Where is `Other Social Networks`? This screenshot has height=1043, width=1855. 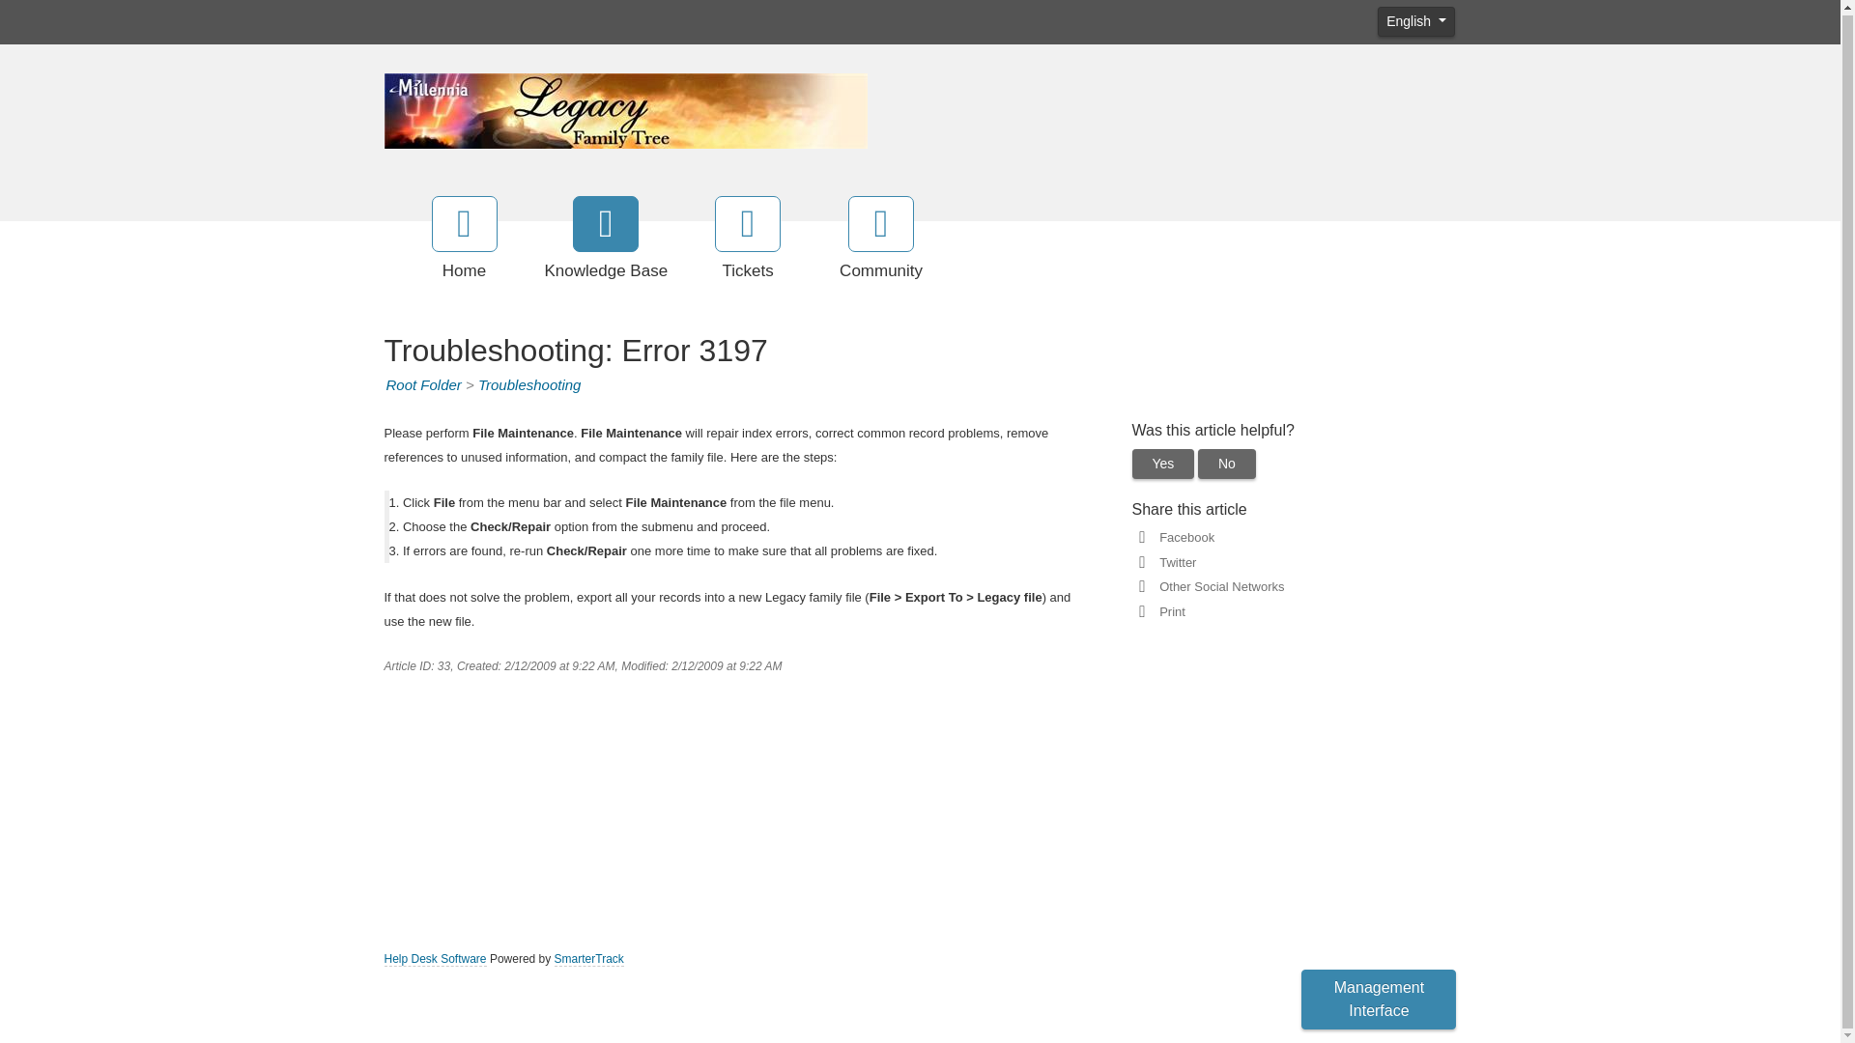
Other Social Networks is located at coordinates (1217, 586).